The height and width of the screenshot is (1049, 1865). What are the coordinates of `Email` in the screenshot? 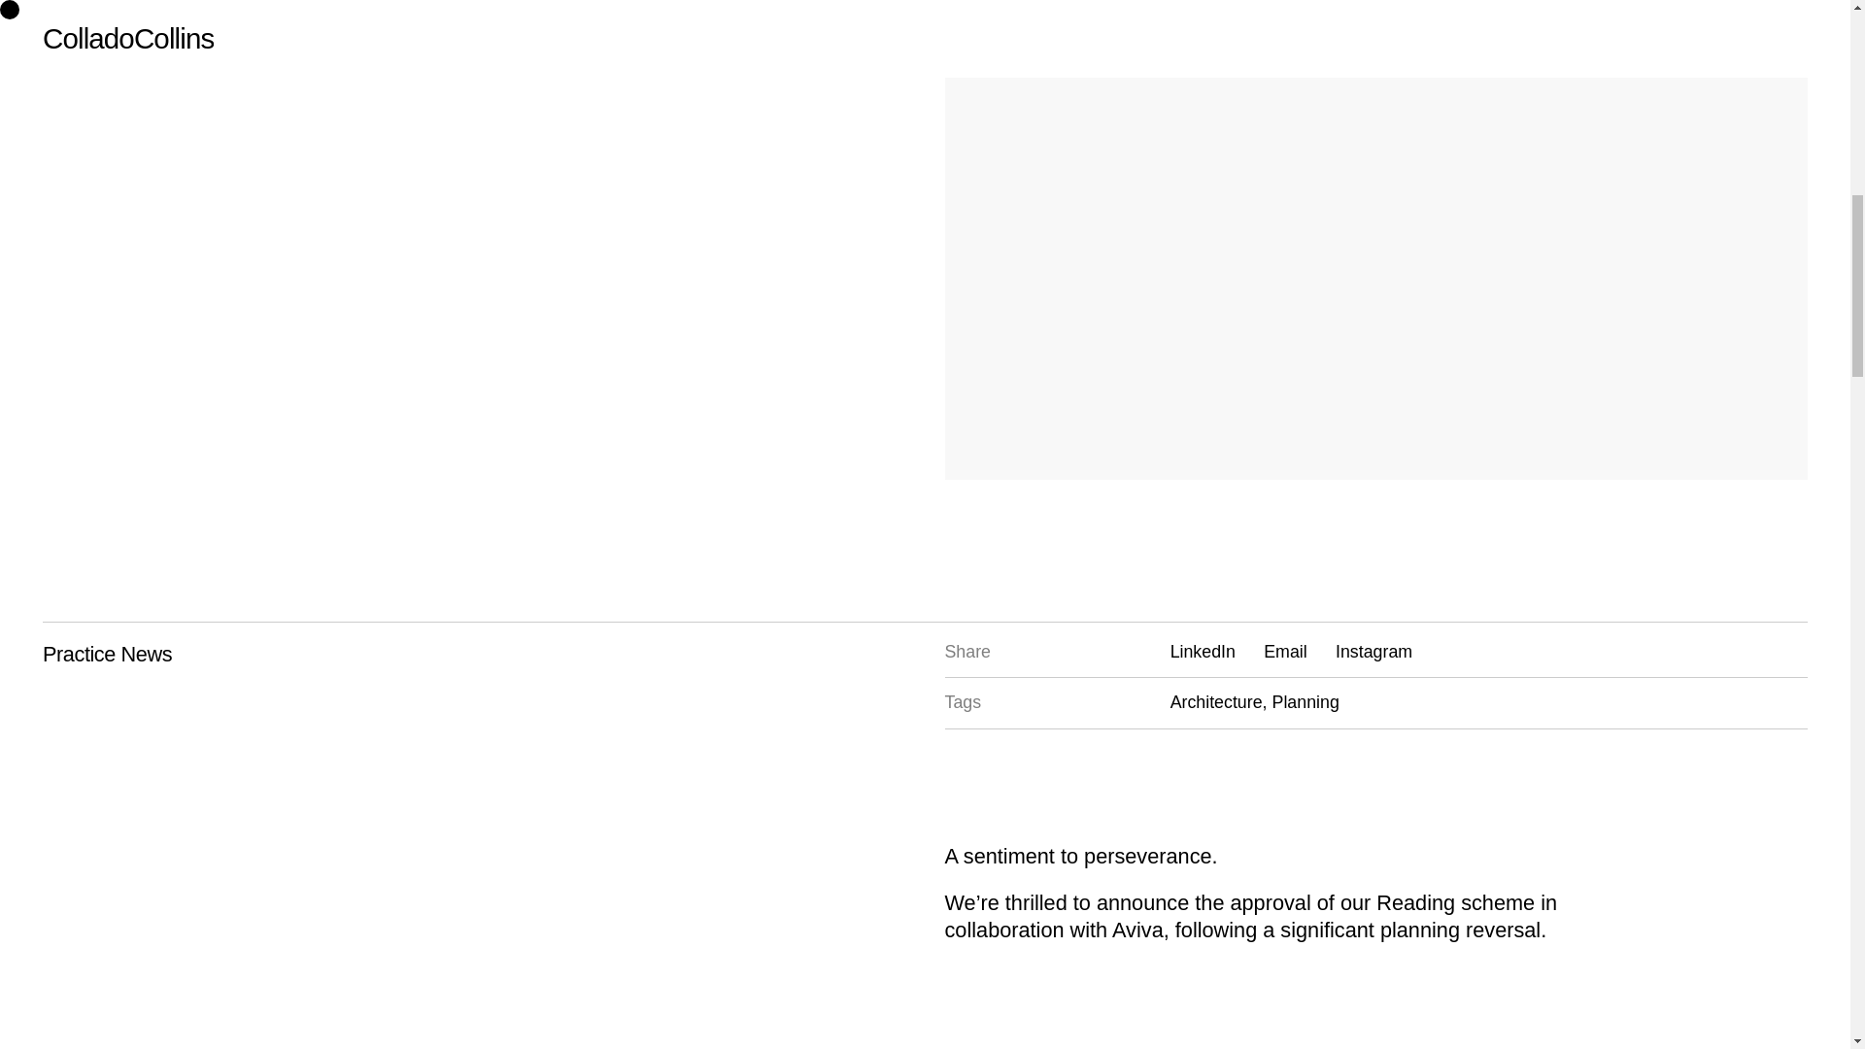 It's located at (1285, 651).